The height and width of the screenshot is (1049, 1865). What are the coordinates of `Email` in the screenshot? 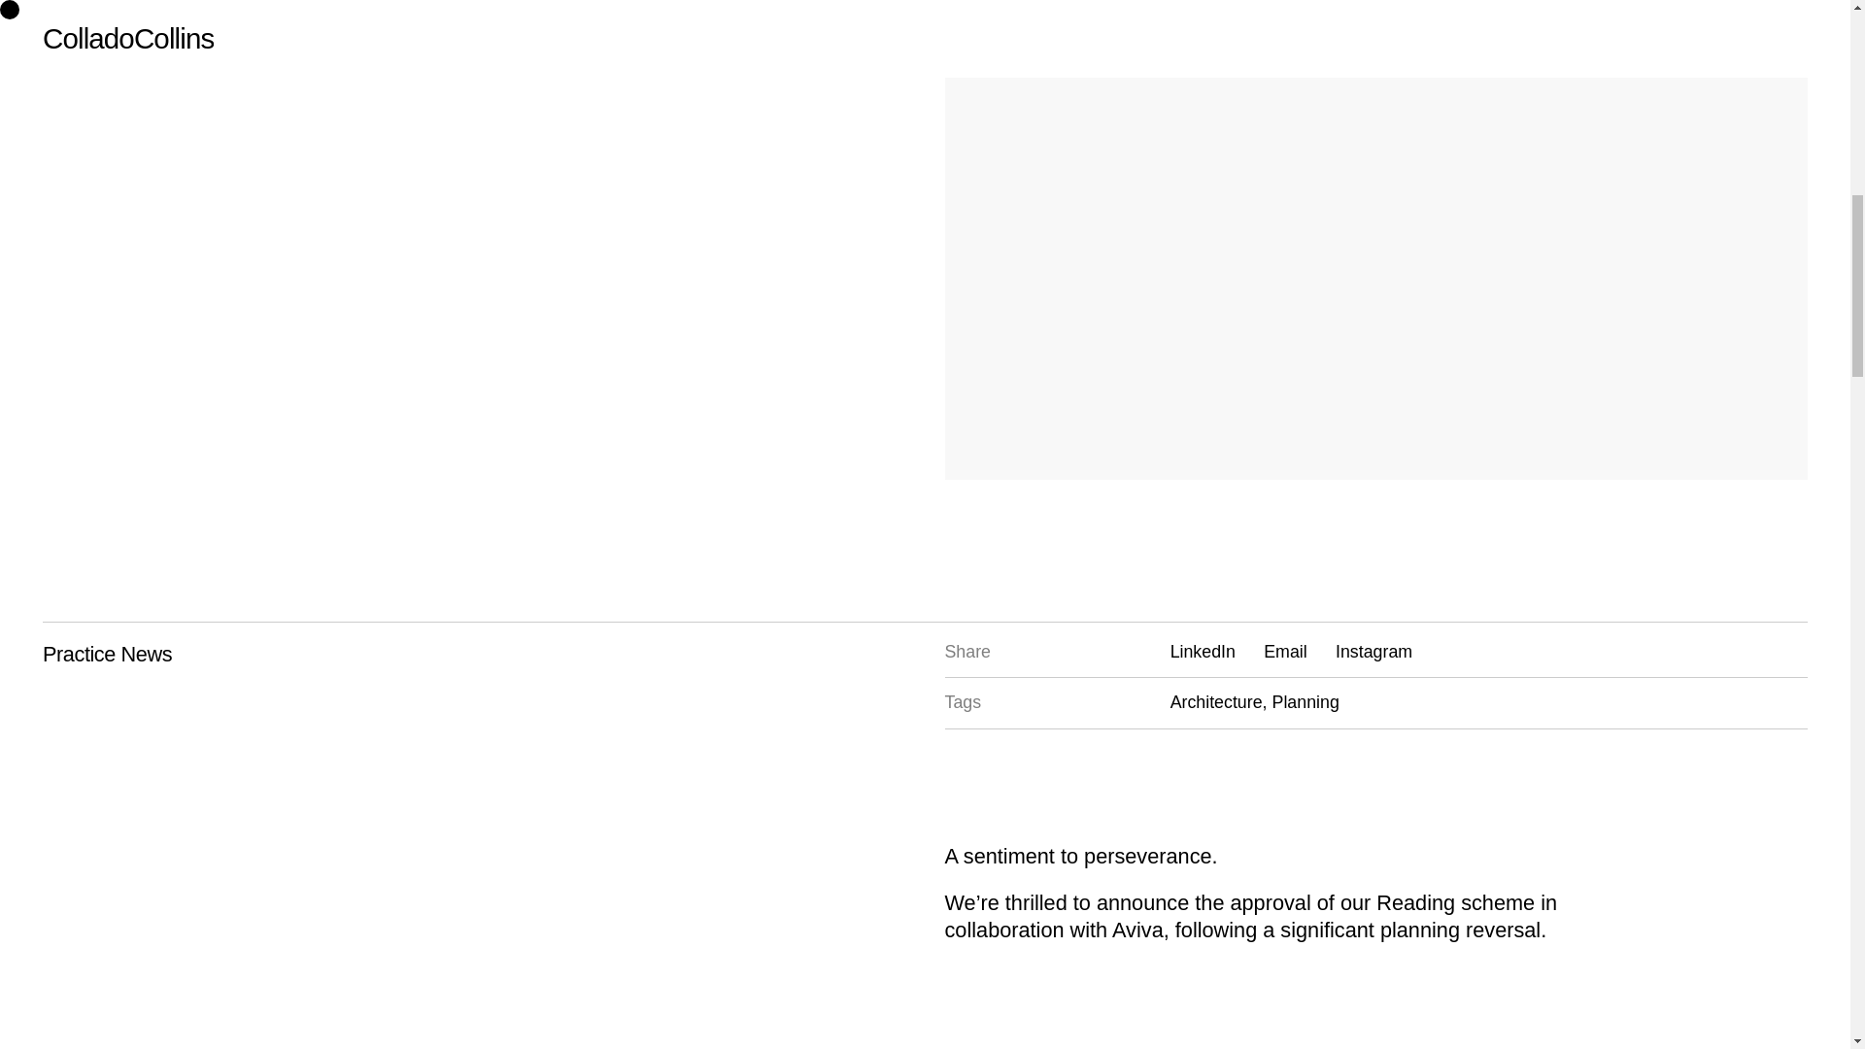 It's located at (1285, 651).